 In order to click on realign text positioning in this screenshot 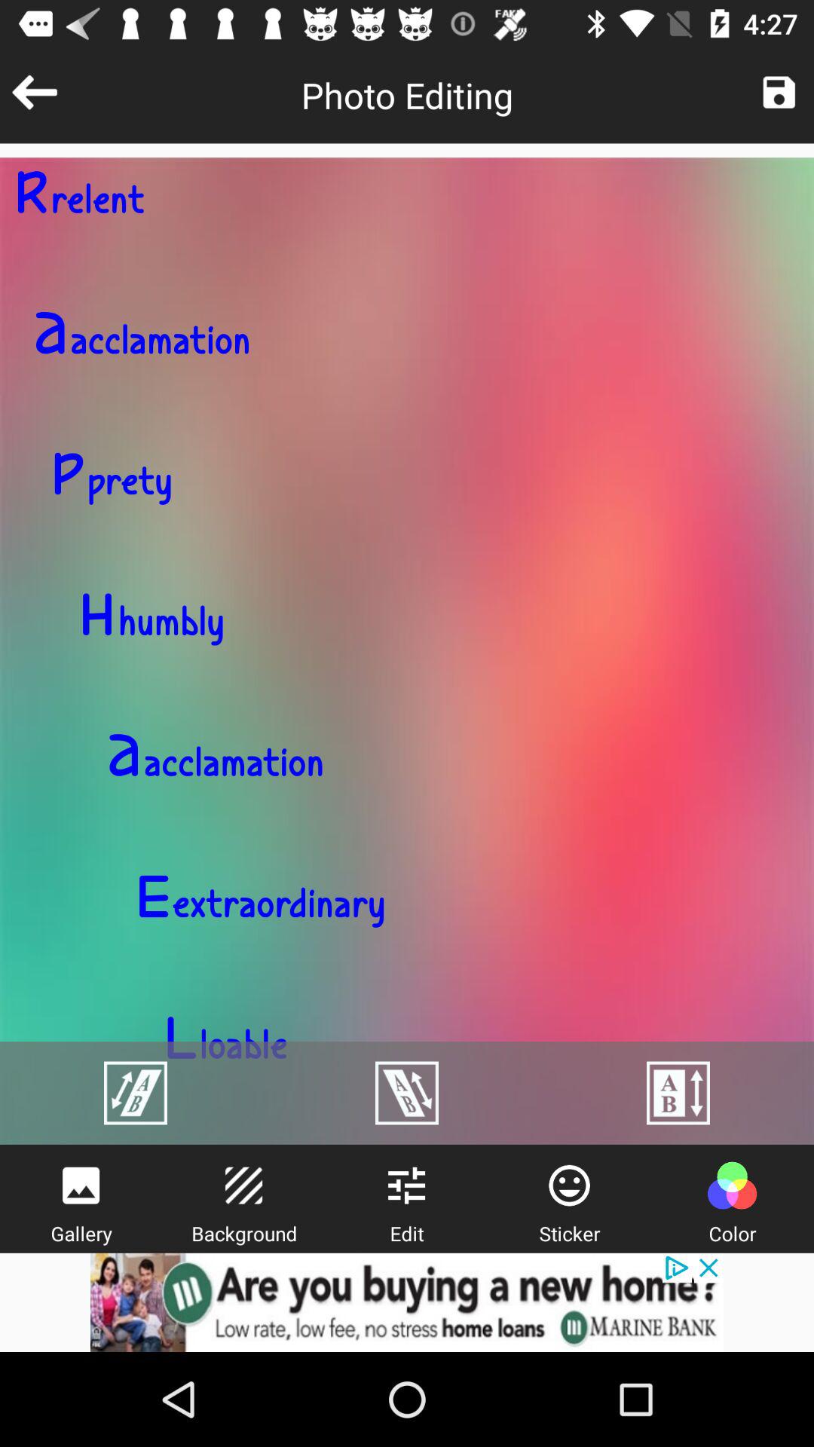, I will do `click(136, 1093)`.